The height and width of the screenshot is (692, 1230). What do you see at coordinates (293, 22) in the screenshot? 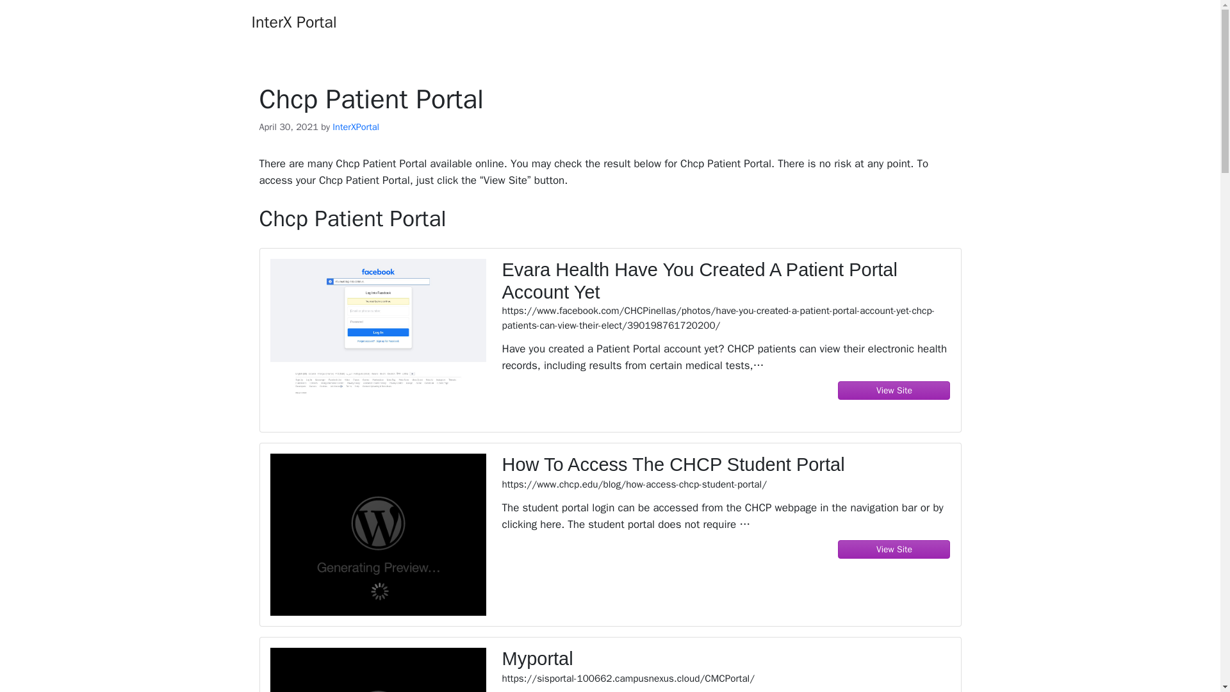
I see `InterX Portal` at bounding box center [293, 22].